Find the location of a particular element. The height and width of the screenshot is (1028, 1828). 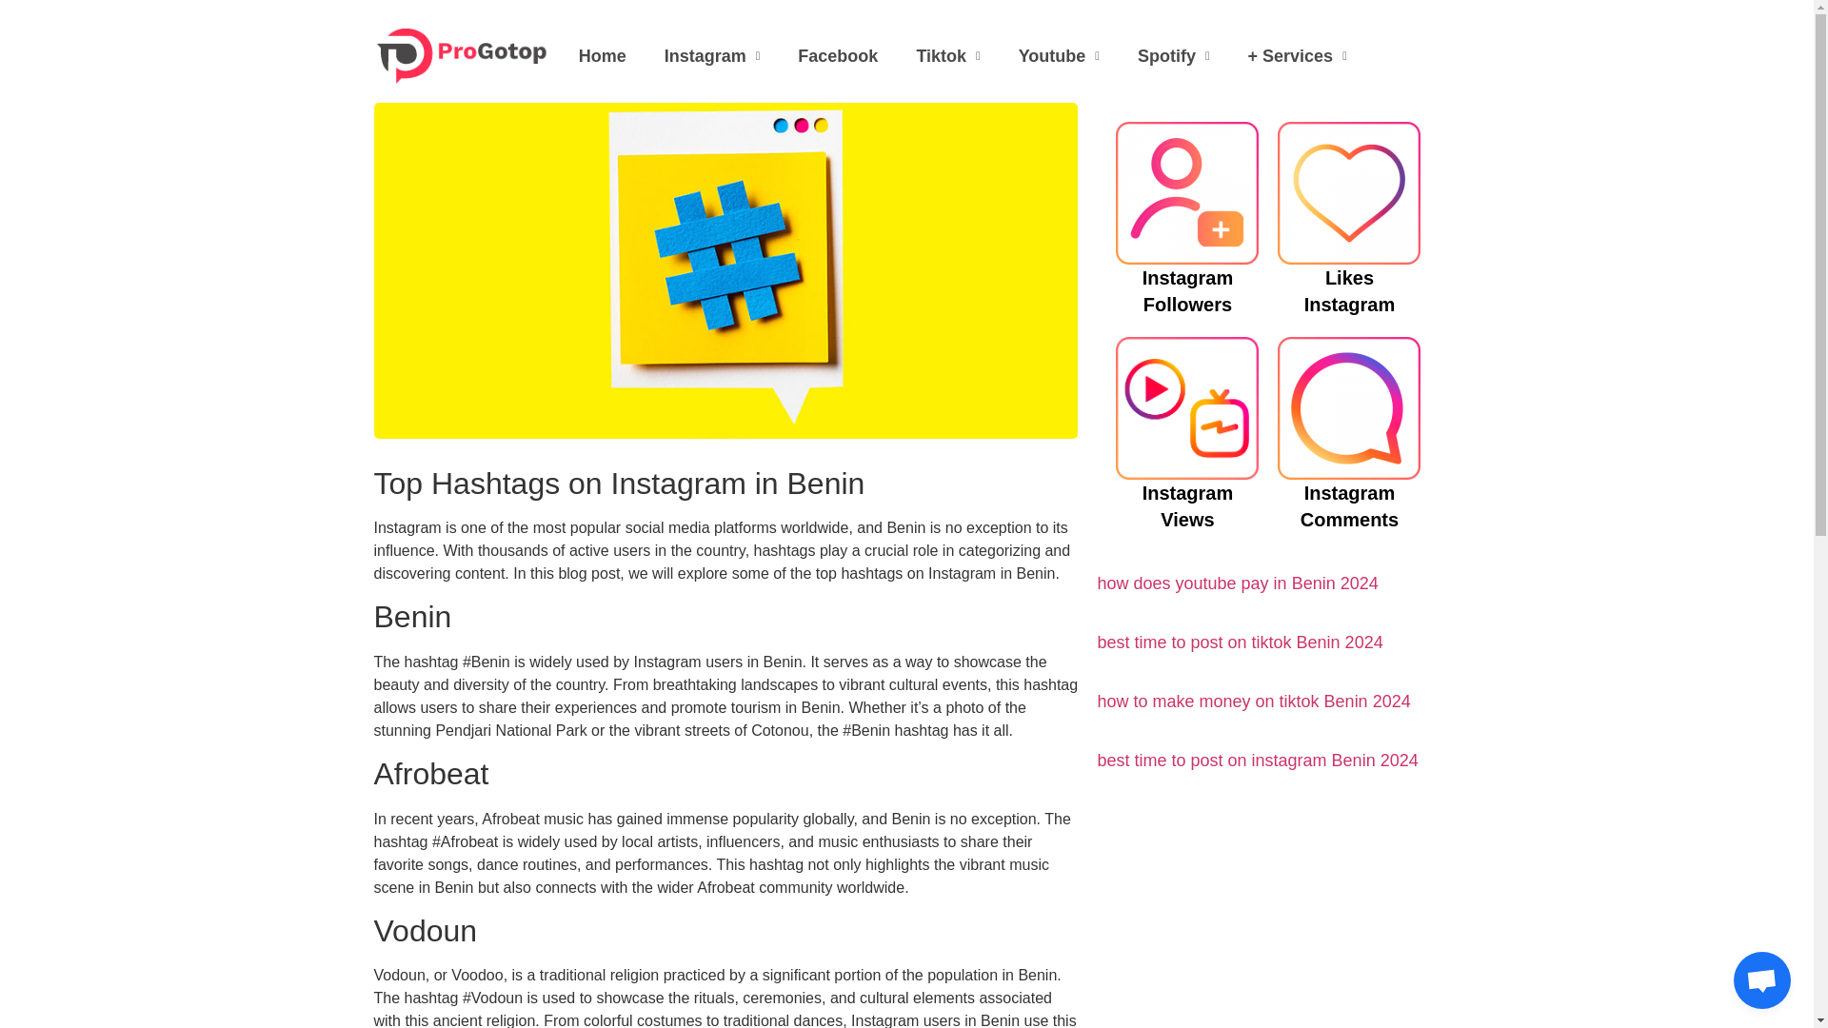

Spotify is located at coordinates (1173, 56).